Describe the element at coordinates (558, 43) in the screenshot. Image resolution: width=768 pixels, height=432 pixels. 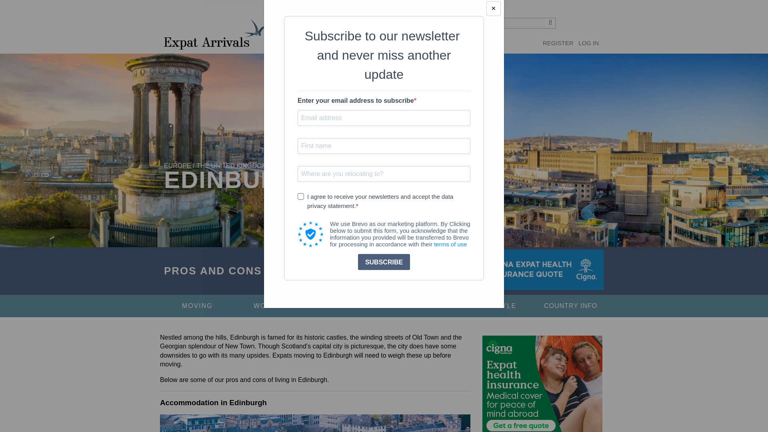
I see `Sign me up` at that location.